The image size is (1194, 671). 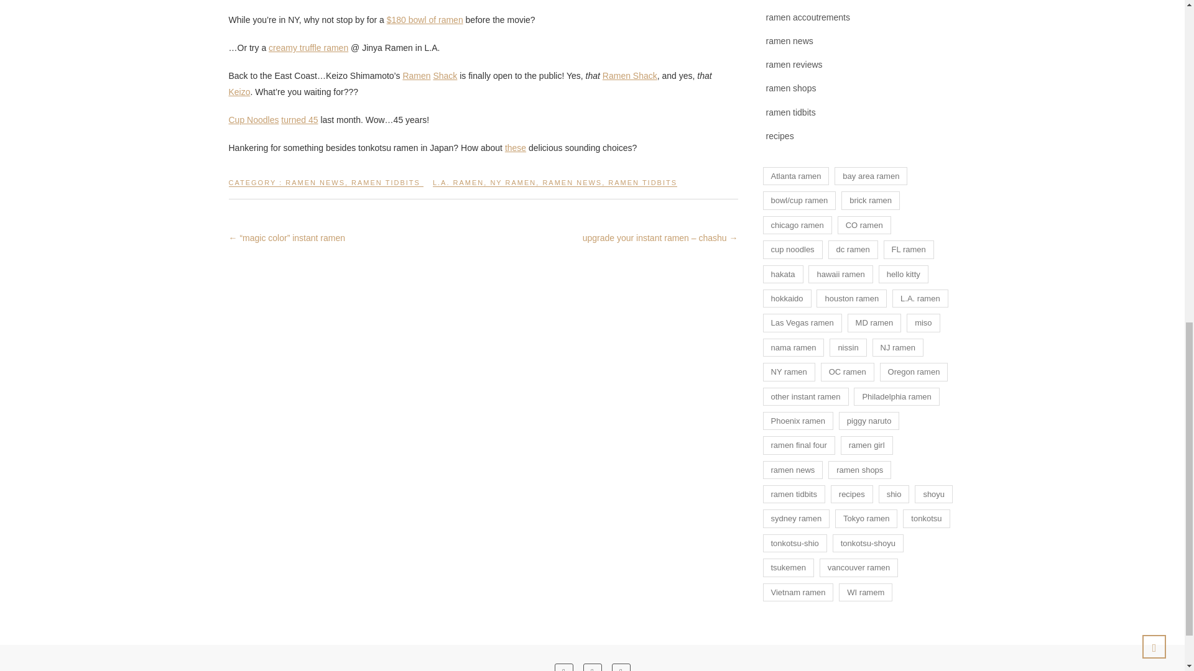 What do you see at coordinates (315, 188) in the screenshot?
I see `RAMEN NEWS` at bounding box center [315, 188].